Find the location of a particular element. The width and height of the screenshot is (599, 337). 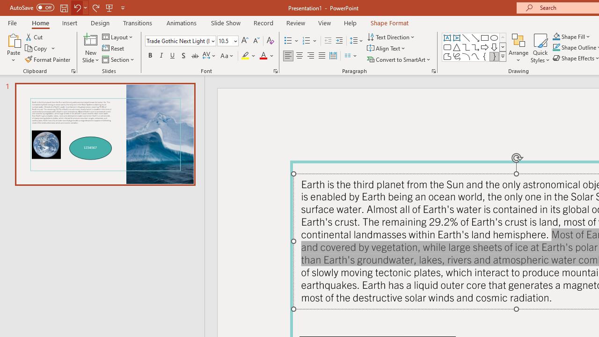

Connector: Elbow Arrow is located at coordinates (475, 47).